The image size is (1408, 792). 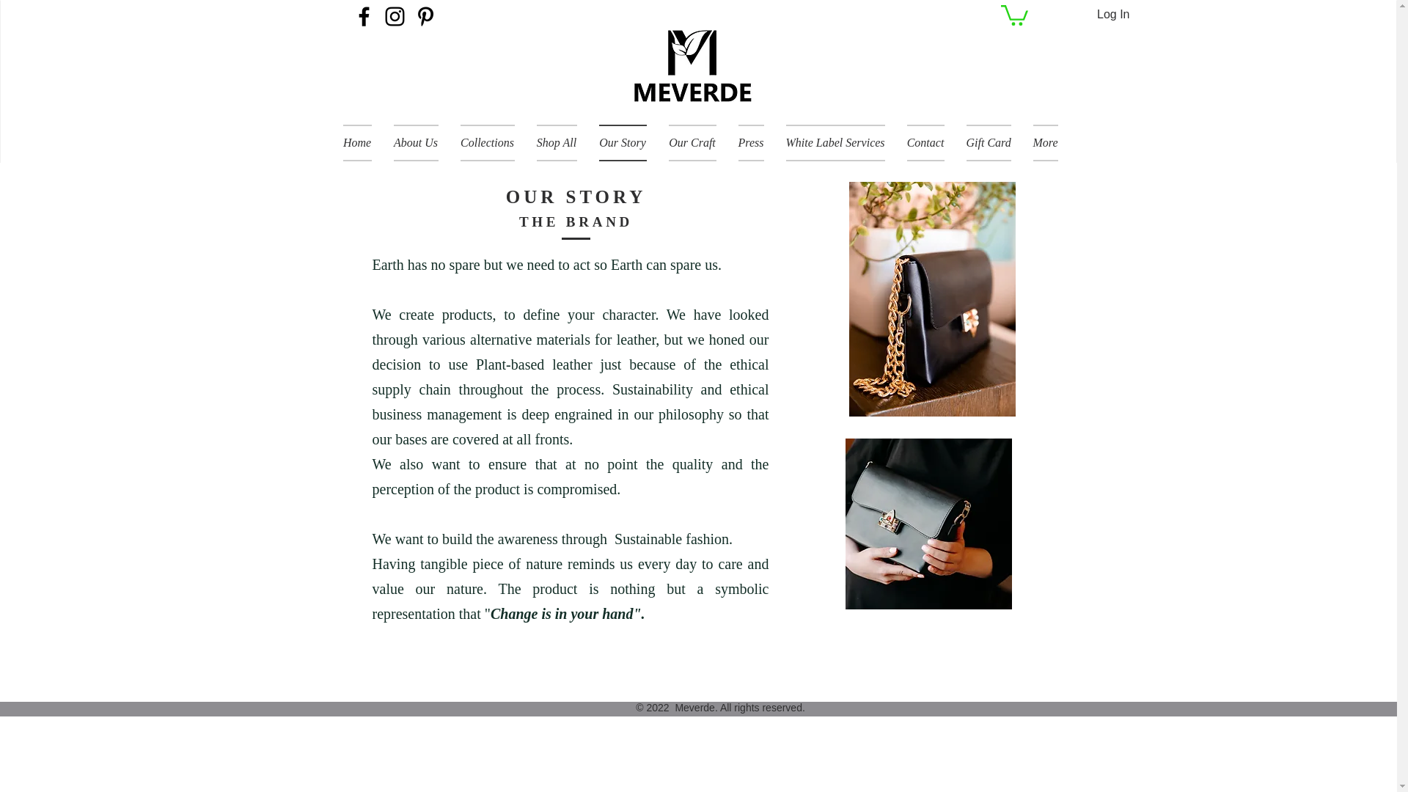 What do you see at coordinates (988, 142) in the screenshot?
I see `Gift Card` at bounding box center [988, 142].